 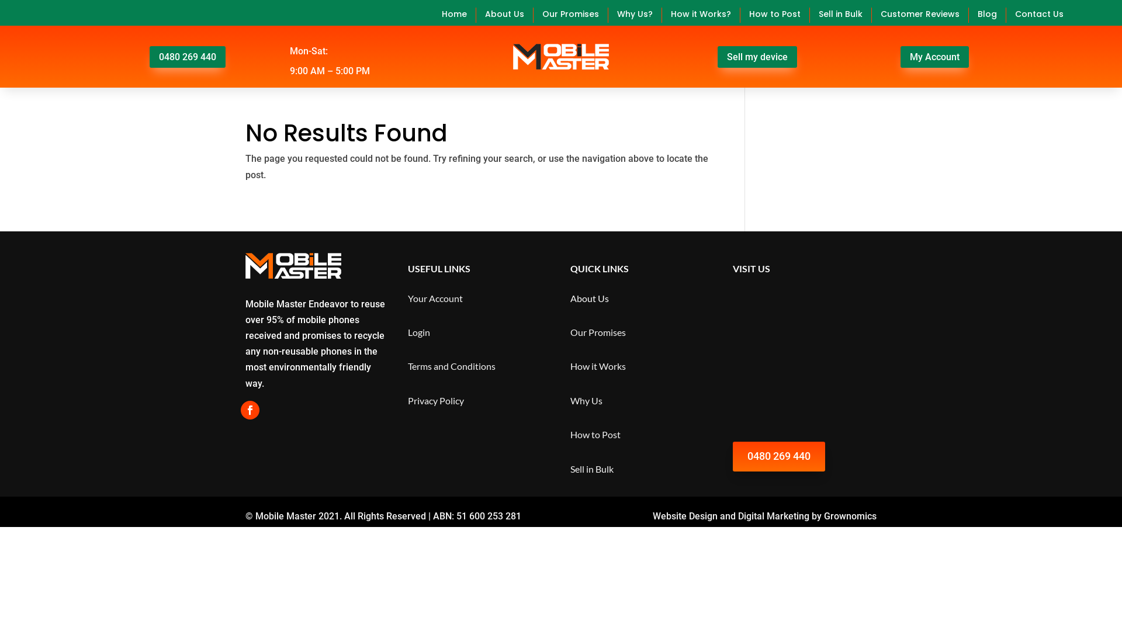 I want to click on How it Works, so click(x=598, y=366).